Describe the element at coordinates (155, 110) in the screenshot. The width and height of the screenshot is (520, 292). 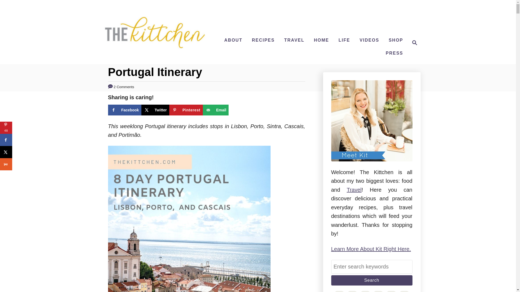
I see `Skip to Content` at that location.